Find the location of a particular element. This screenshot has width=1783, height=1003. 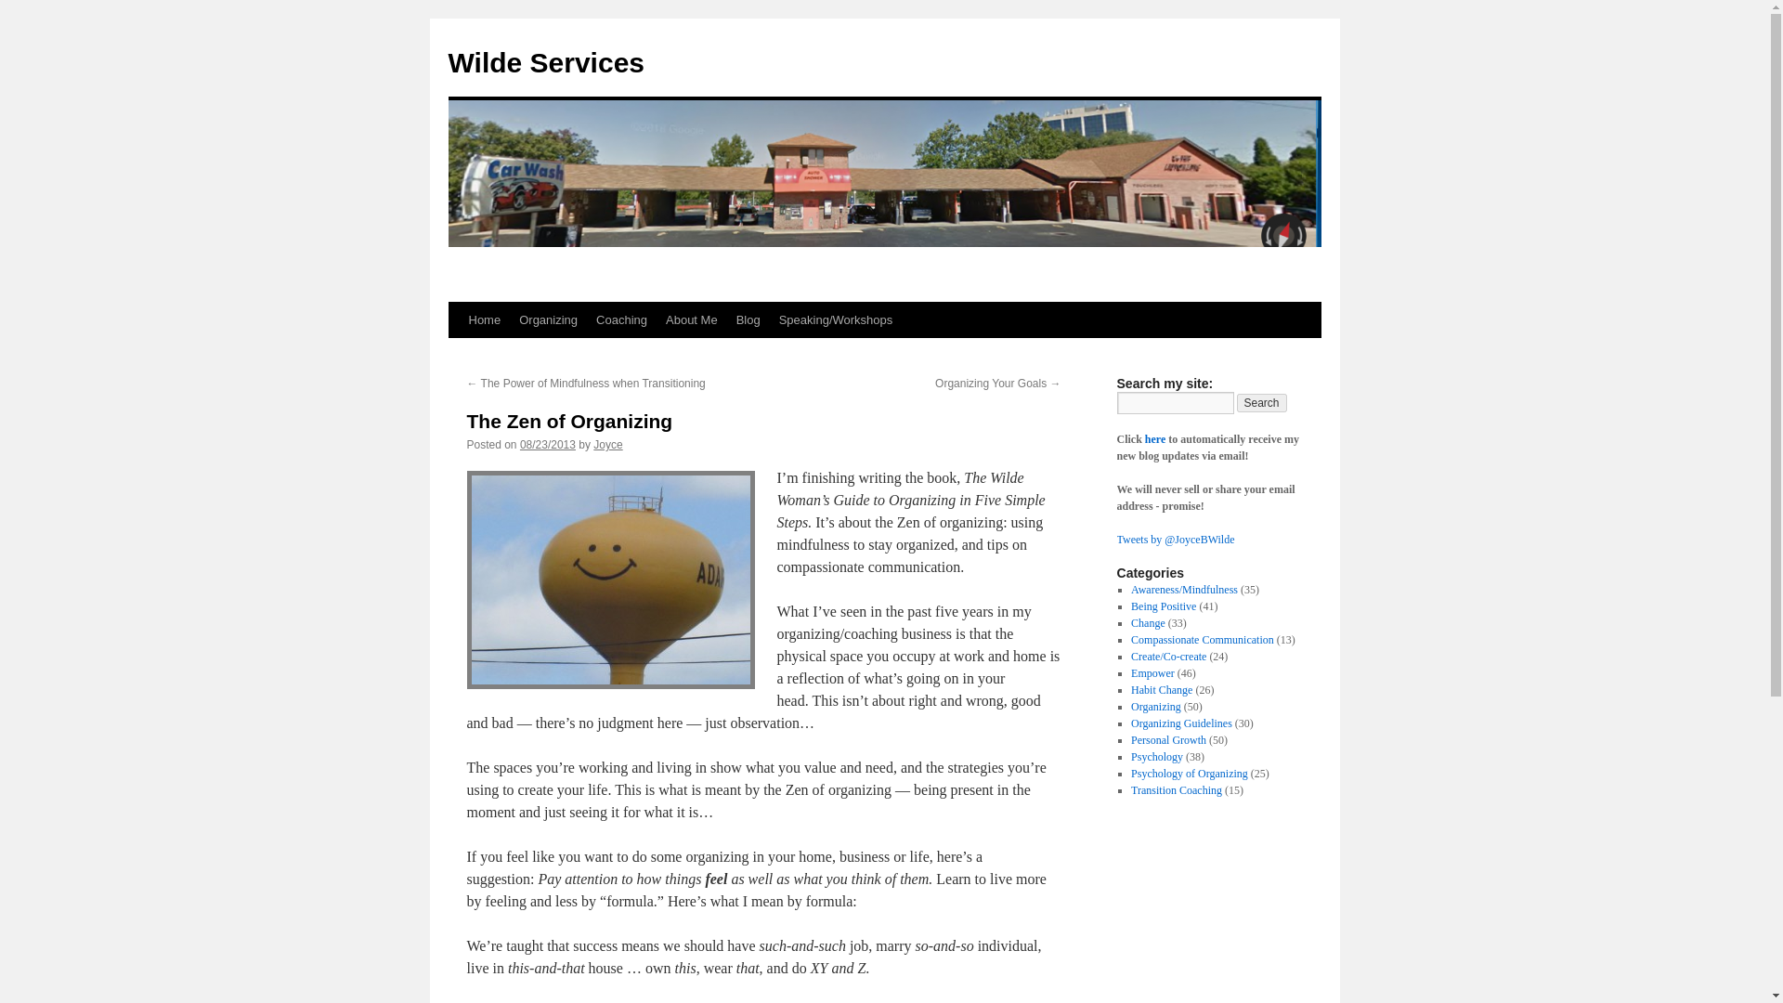

Being Positive is located at coordinates (1163, 606).